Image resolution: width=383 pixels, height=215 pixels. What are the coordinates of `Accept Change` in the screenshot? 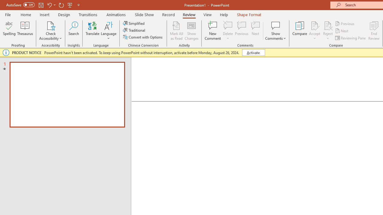 It's located at (314, 25).